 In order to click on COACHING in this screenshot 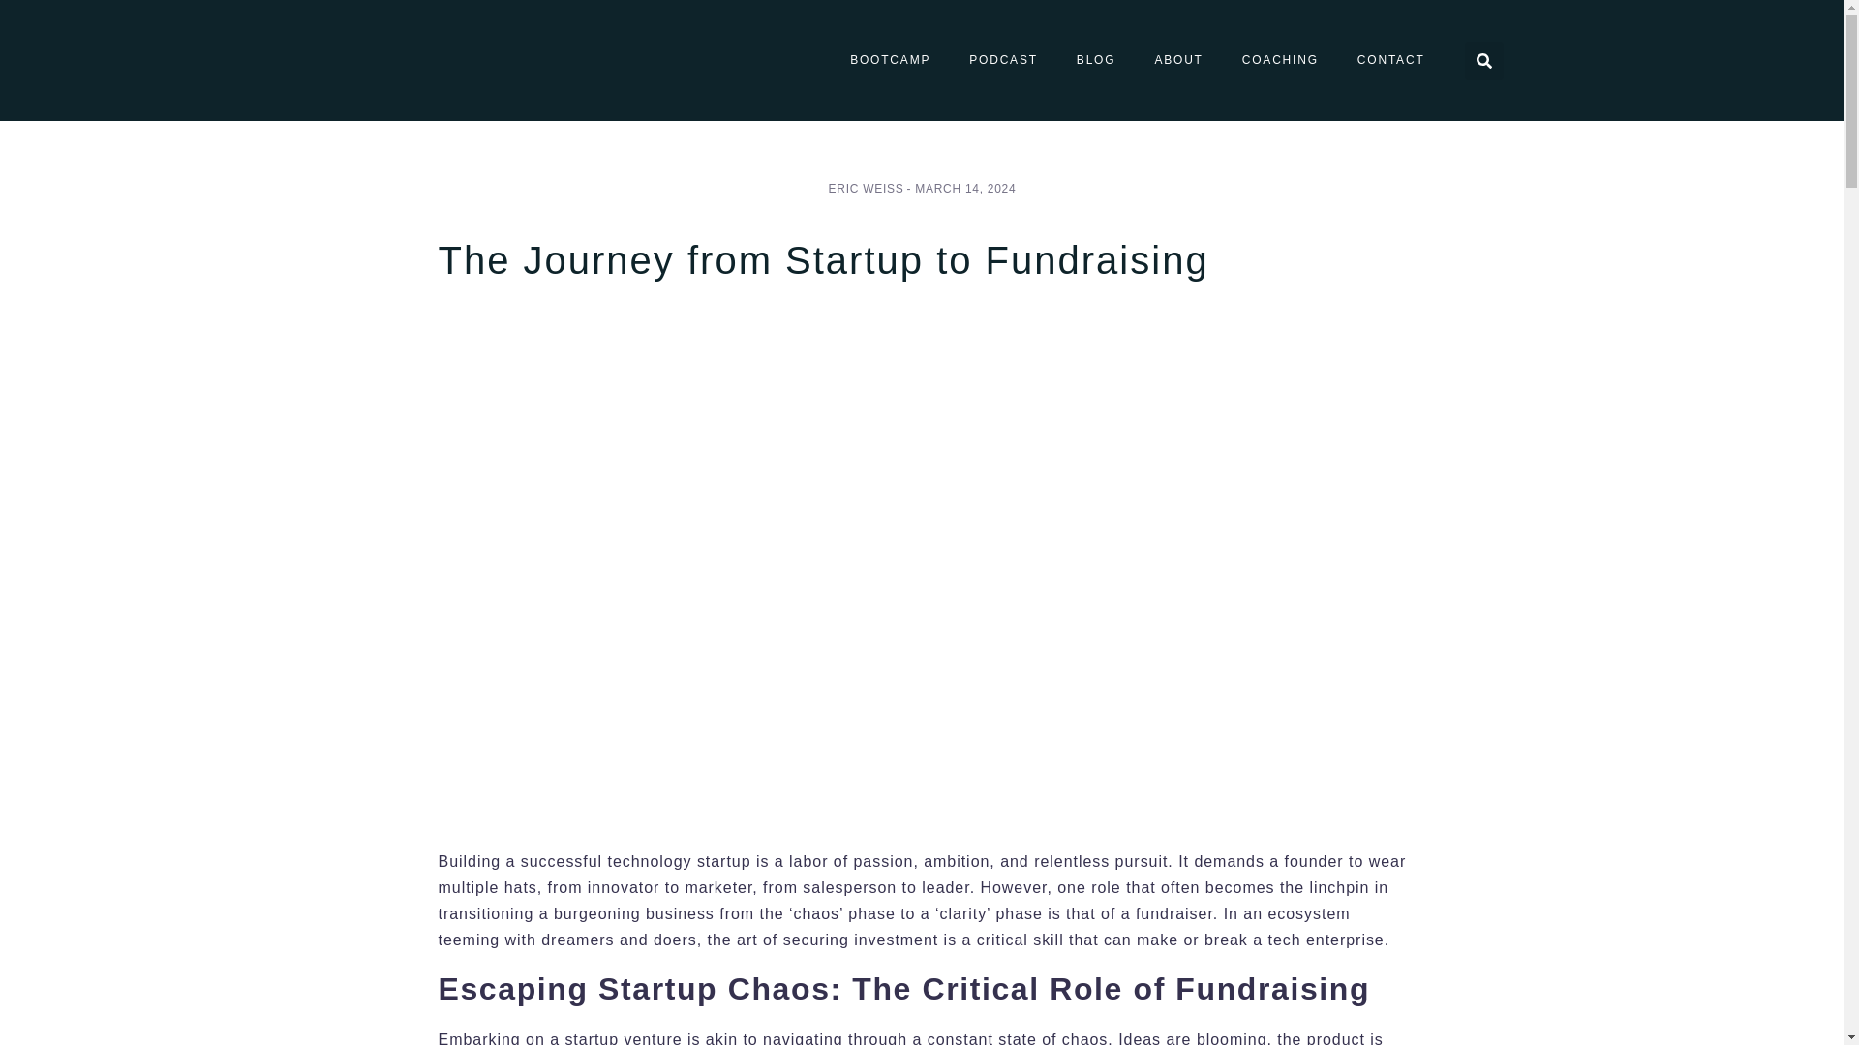, I will do `click(1280, 60)`.